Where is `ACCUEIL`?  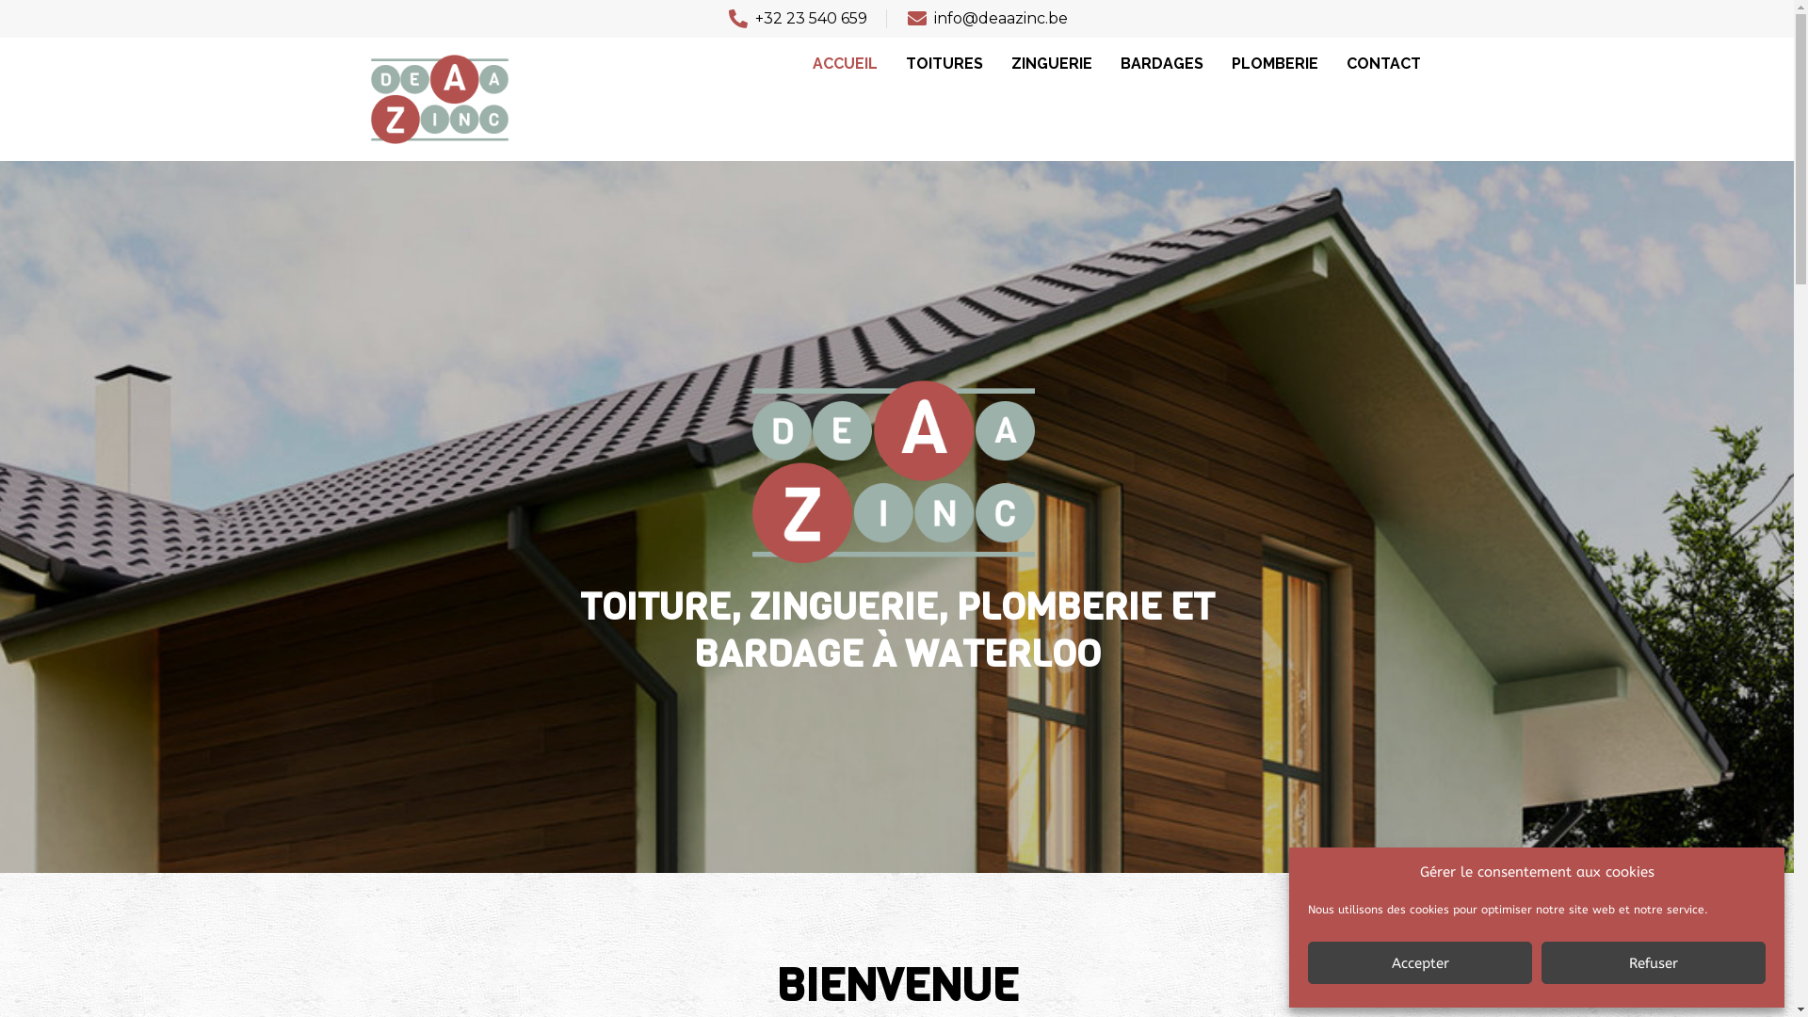
ACCUEIL is located at coordinates (846, 64).